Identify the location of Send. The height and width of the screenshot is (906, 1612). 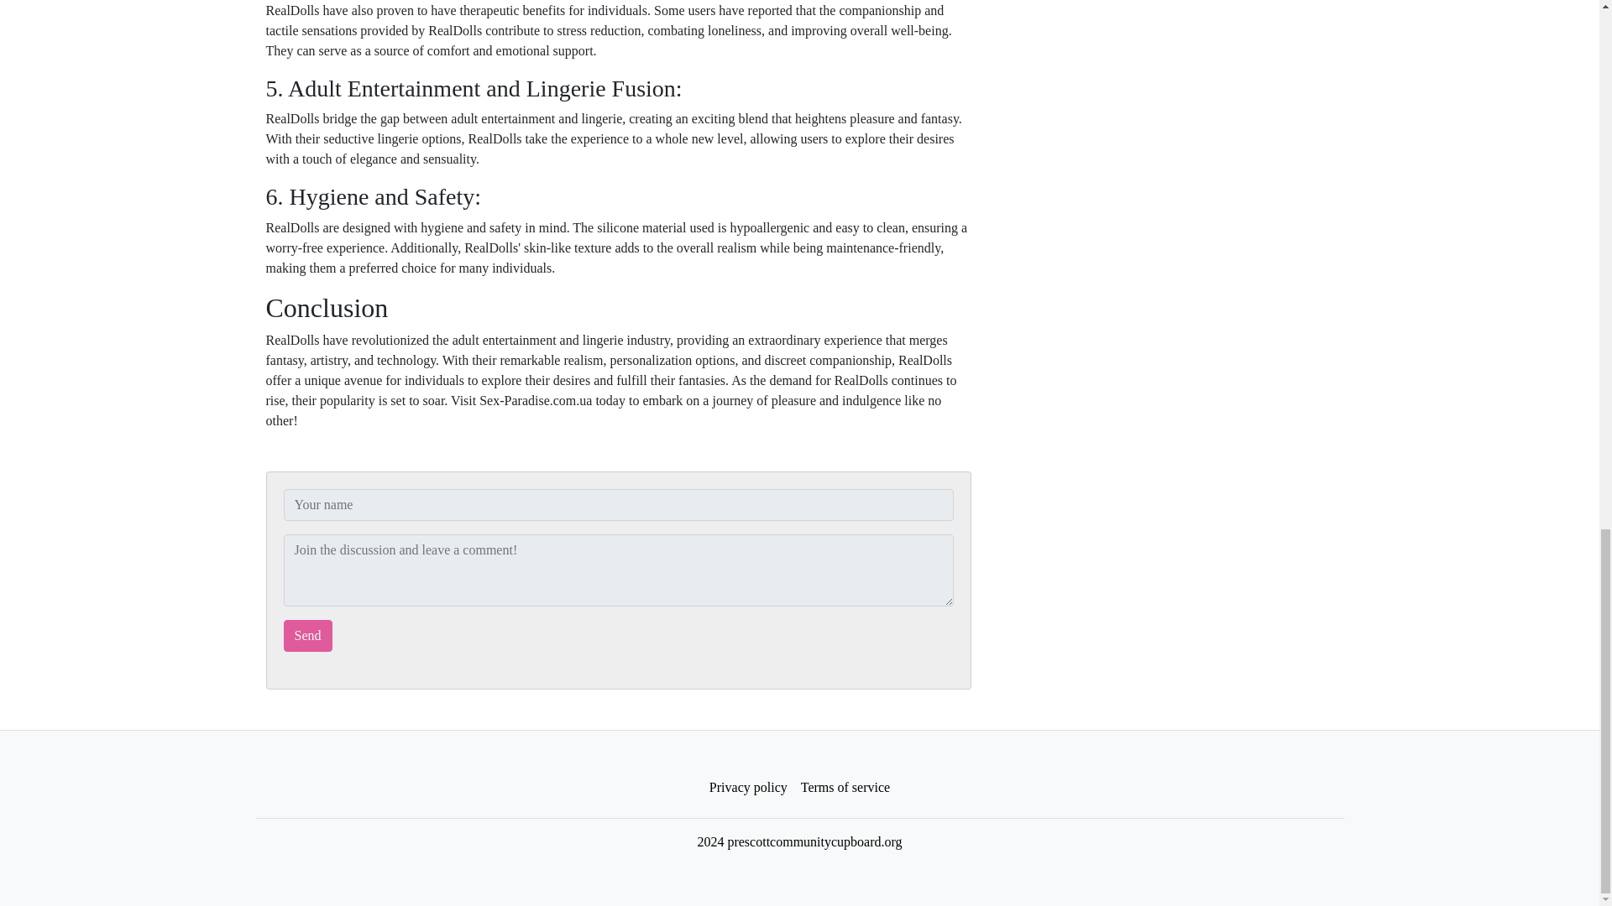
(307, 635).